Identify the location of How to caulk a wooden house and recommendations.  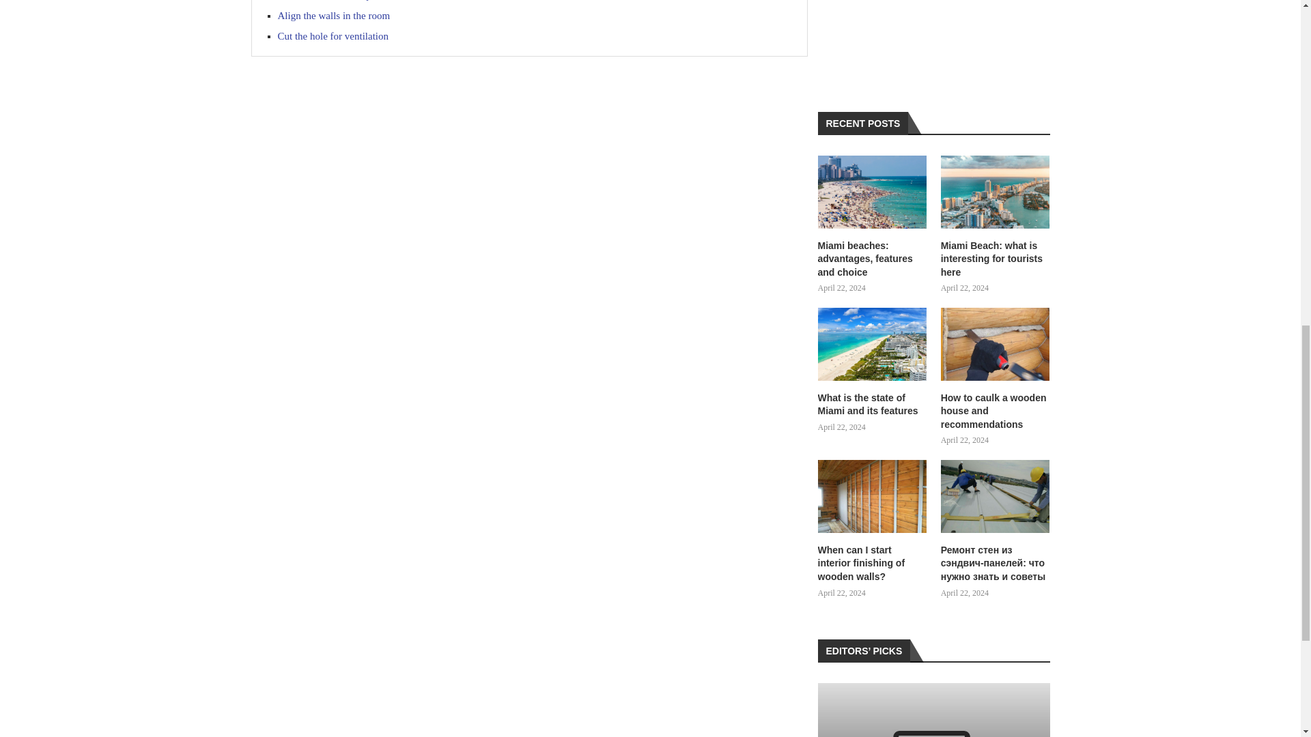
(996, 344).